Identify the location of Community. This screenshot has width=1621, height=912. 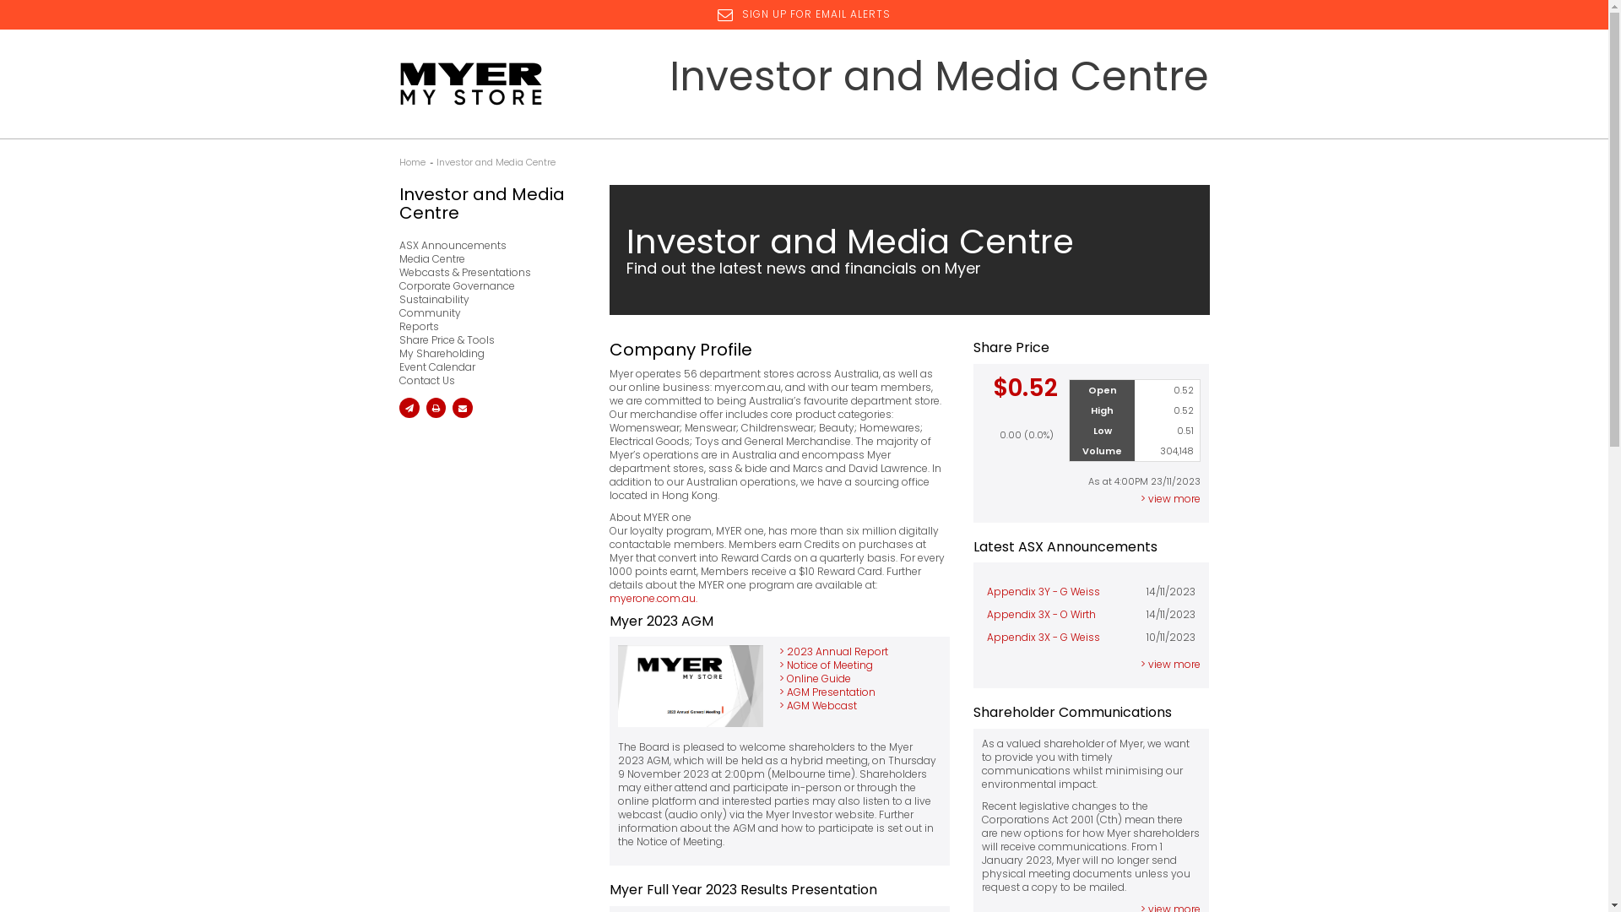
(488, 313).